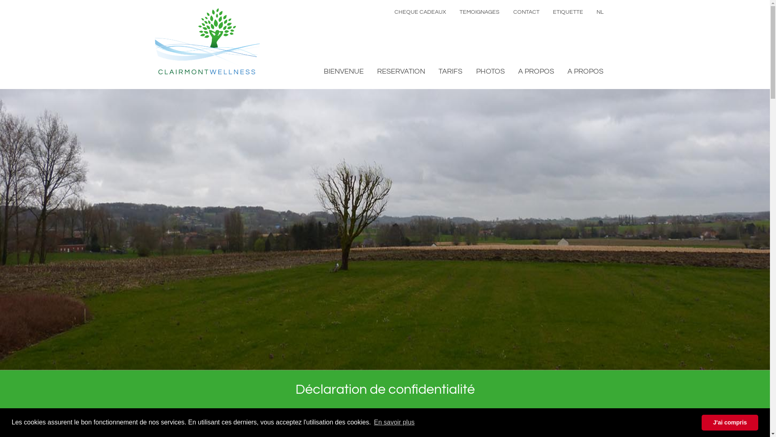  What do you see at coordinates (420, 12) in the screenshot?
I see `CHEQUE CADEAUX` at bounding box center [420, 12].